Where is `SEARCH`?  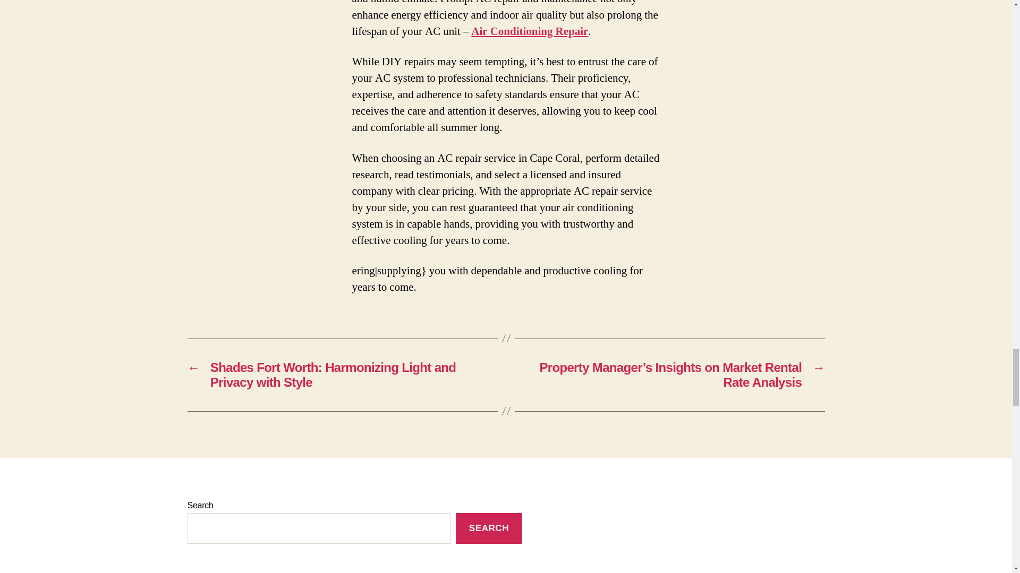 SEARCH is located at coordinates (489, 528).